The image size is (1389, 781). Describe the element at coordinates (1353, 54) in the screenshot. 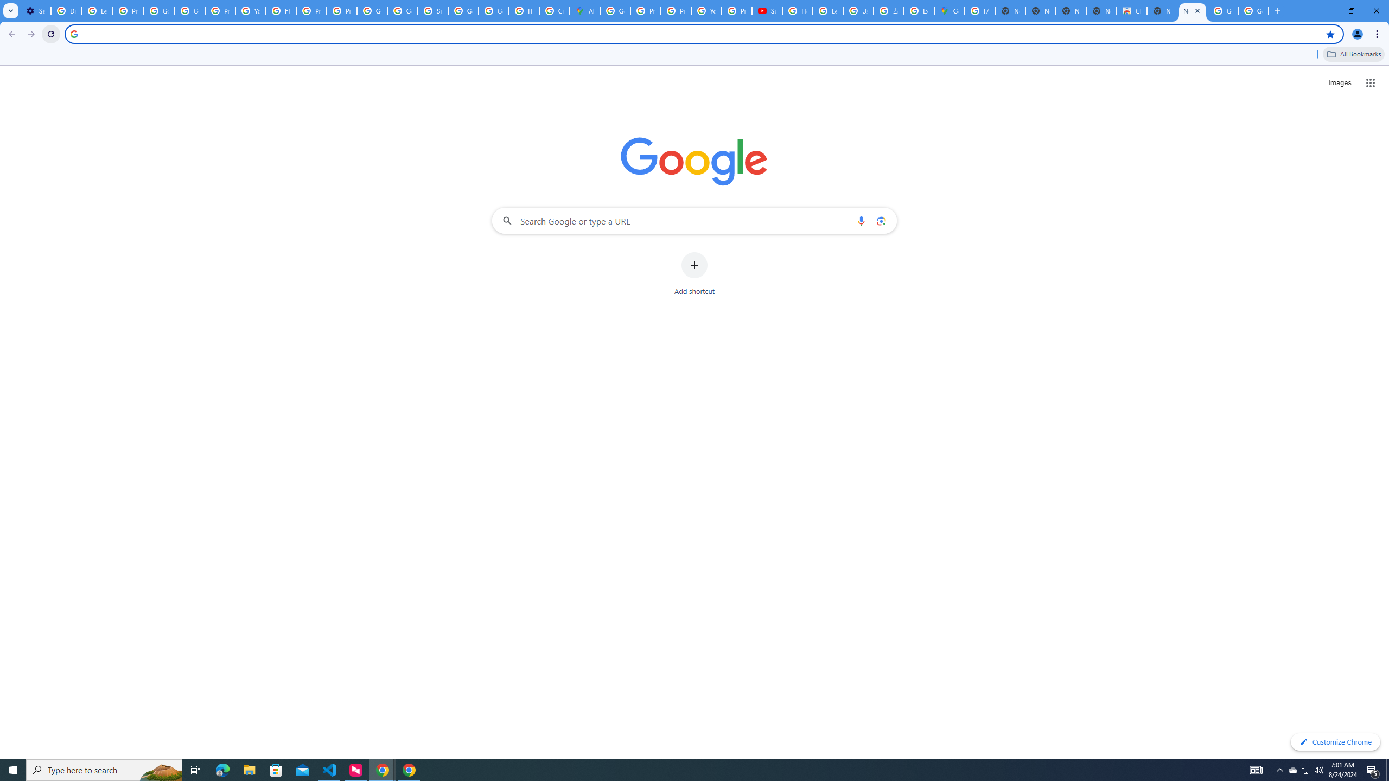

I see `All Bookmarks` at that location.